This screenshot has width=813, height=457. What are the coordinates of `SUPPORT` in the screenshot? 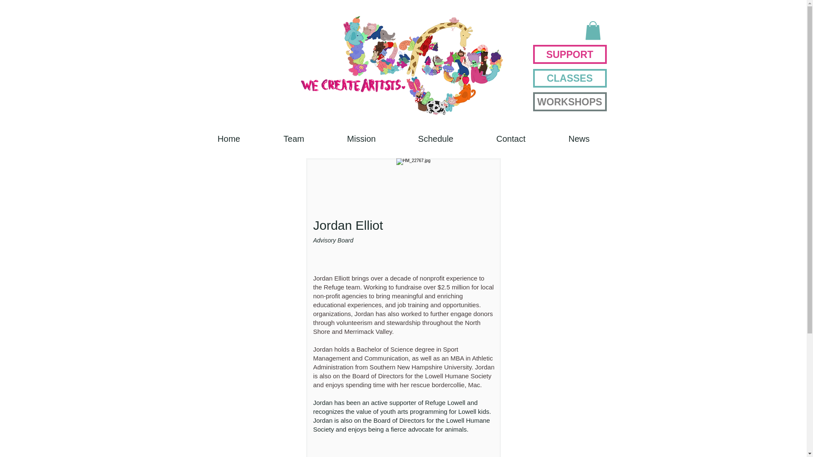 It's located at (569, 54).